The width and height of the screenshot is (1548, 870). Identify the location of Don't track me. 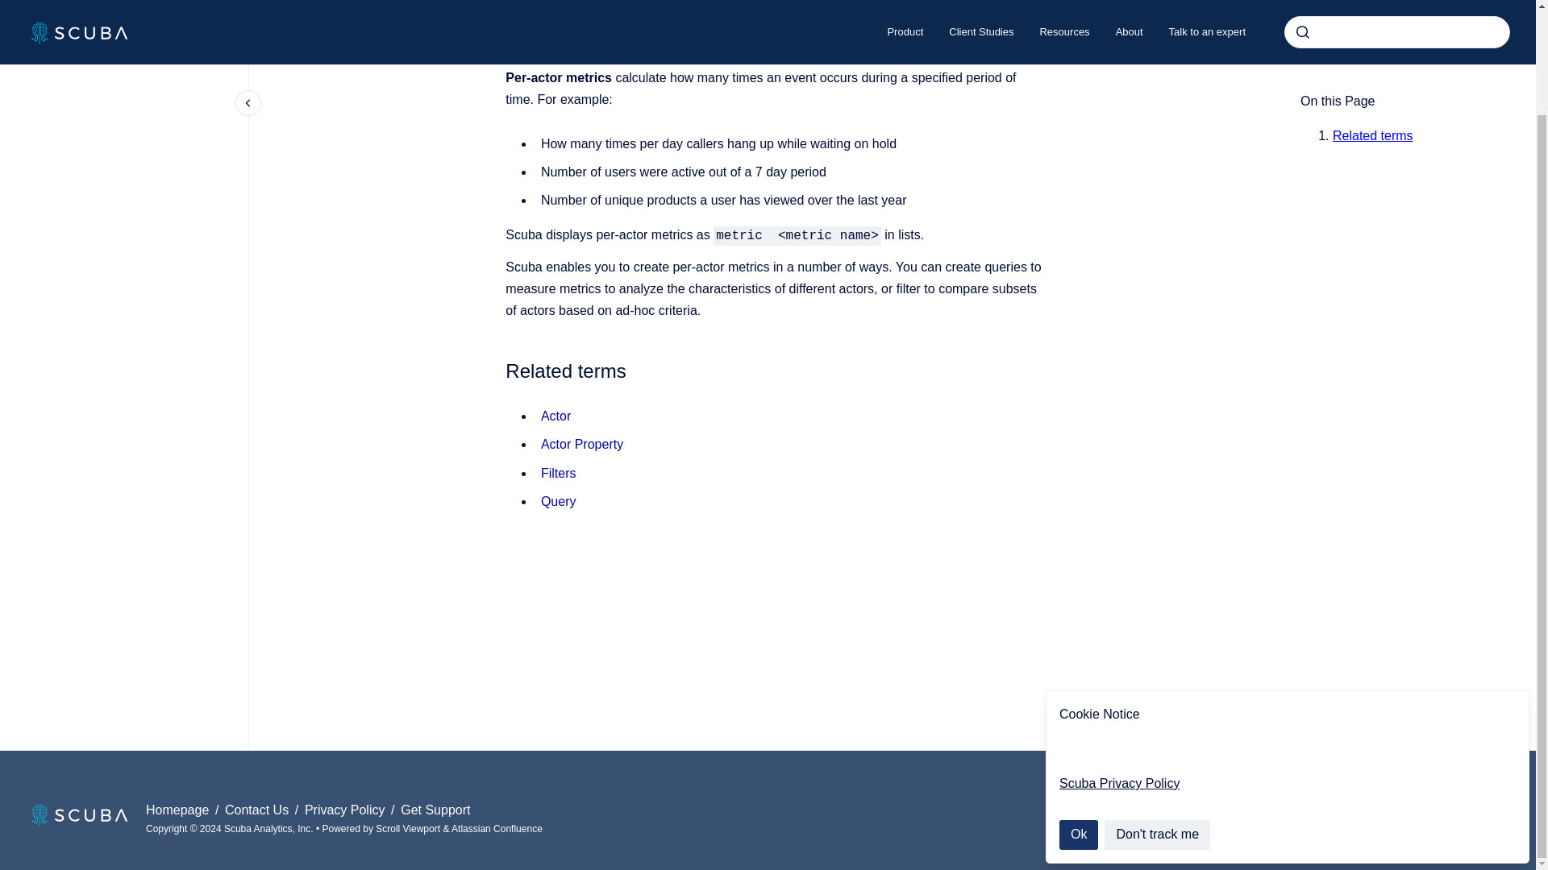
(1158, 714).